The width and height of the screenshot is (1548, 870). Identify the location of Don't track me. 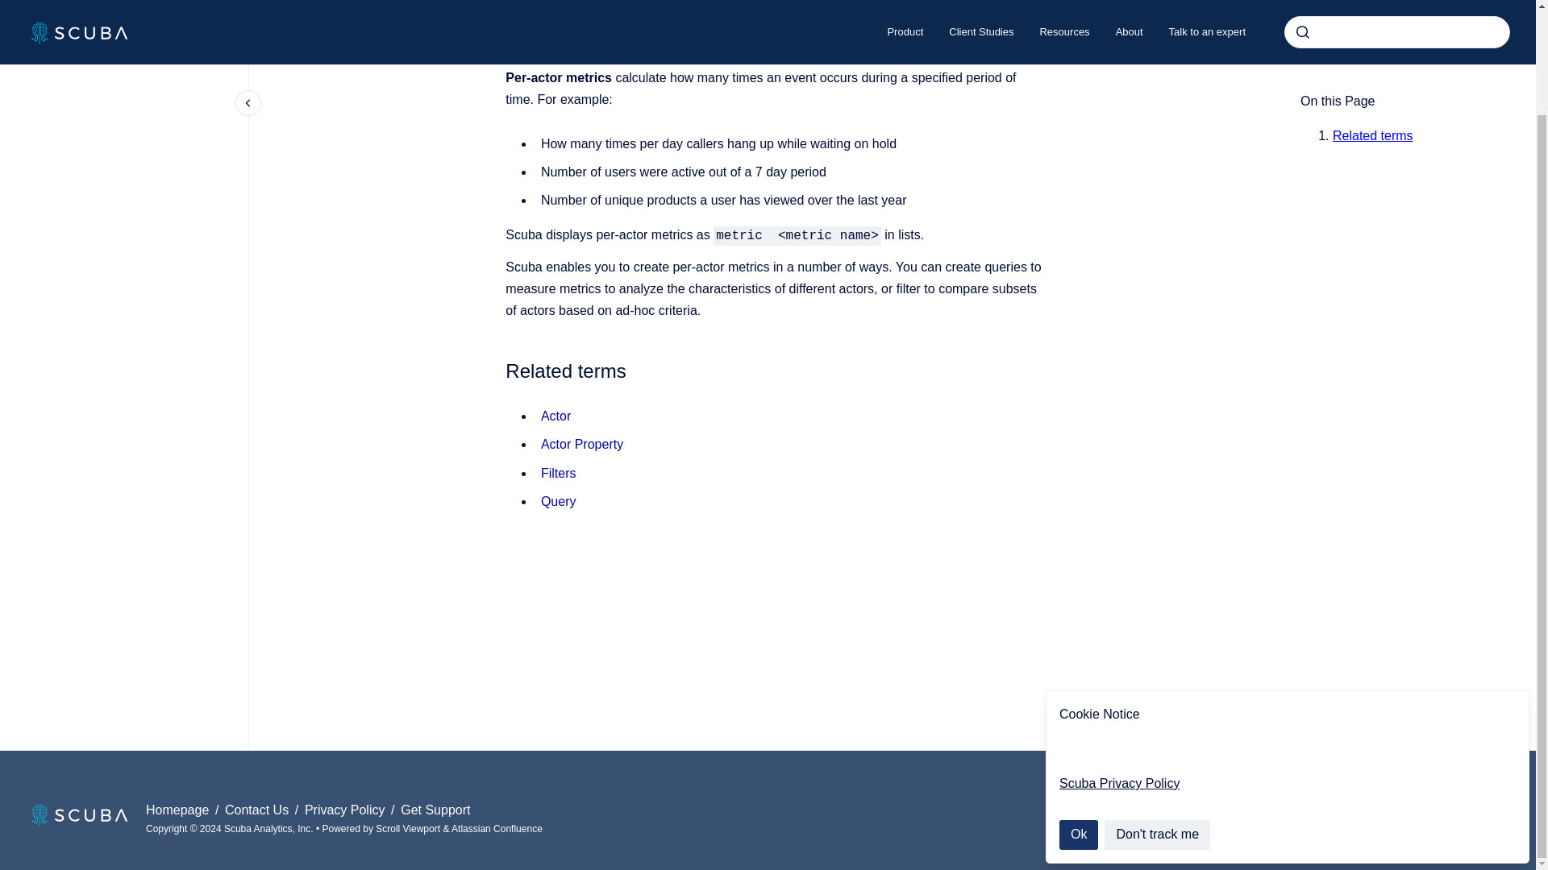
(1158, 714).